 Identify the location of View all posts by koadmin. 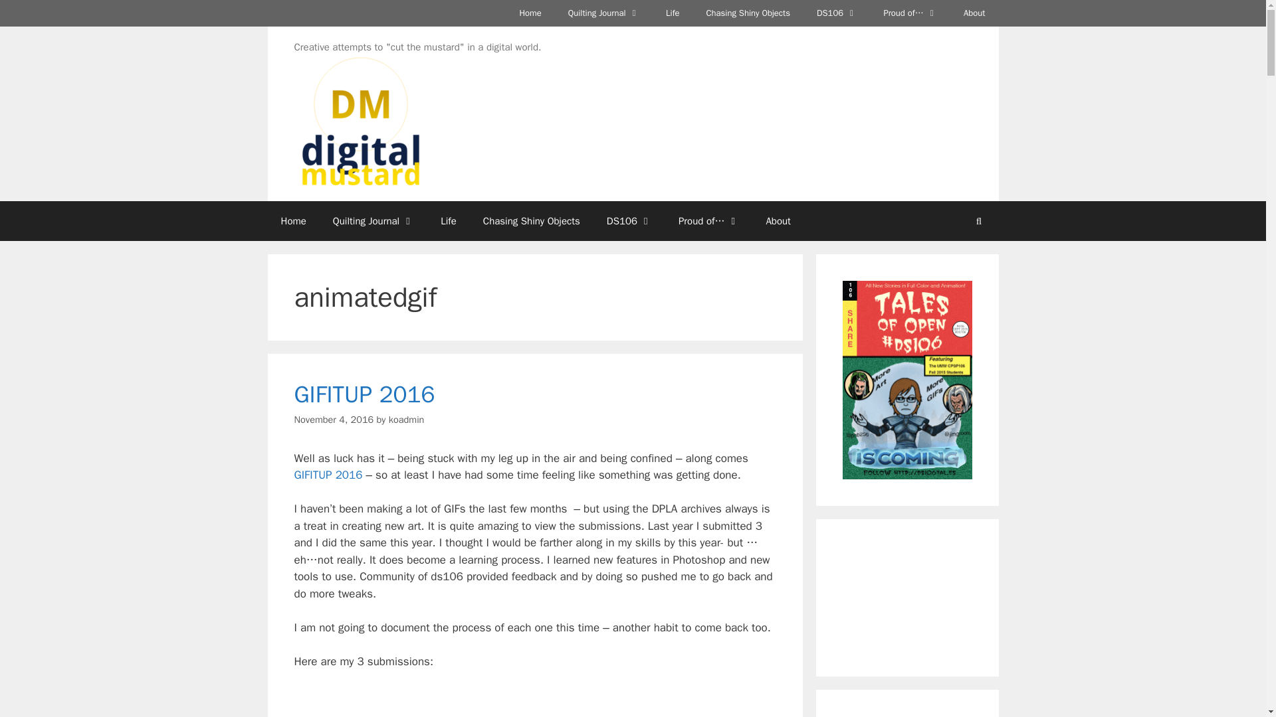
(407, 420).